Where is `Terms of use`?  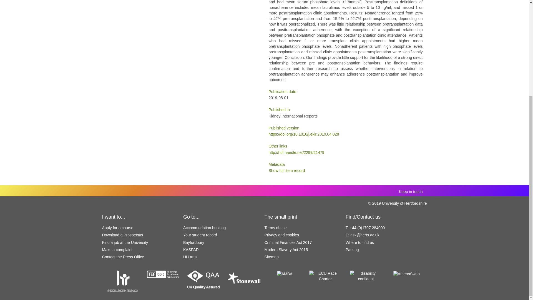
Terms of use is located at coordinates (275, 228).